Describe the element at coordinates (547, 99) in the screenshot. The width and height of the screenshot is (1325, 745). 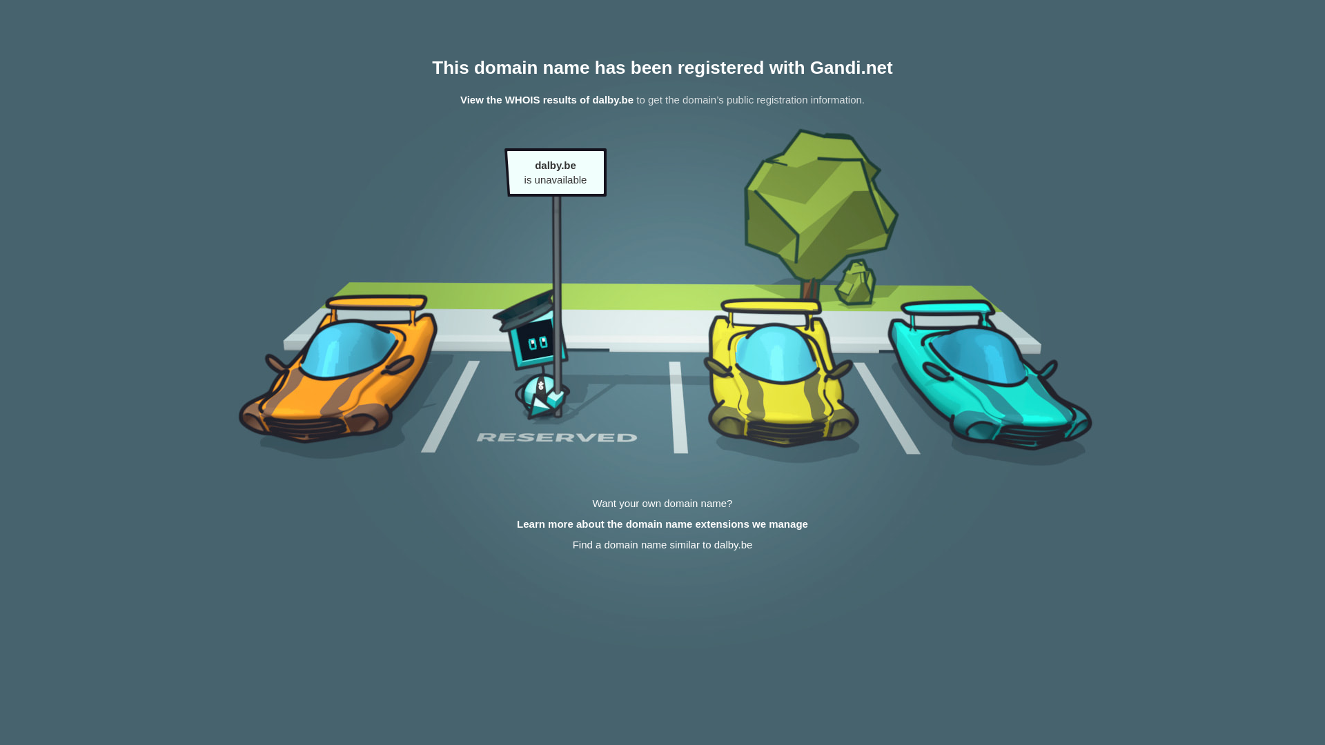
I see `View the WHOIS results of dalby.be` at that location.